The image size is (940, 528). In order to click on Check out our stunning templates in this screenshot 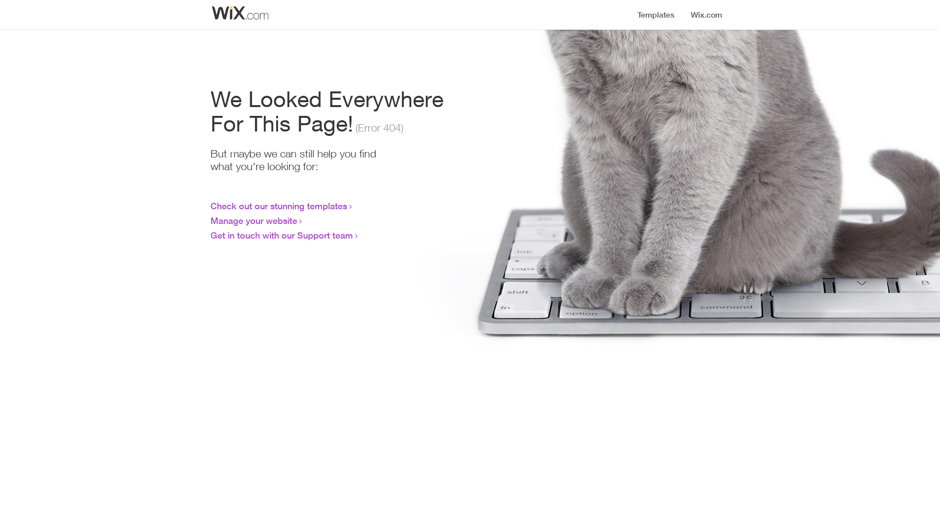, I will do `click(279, 206)`.